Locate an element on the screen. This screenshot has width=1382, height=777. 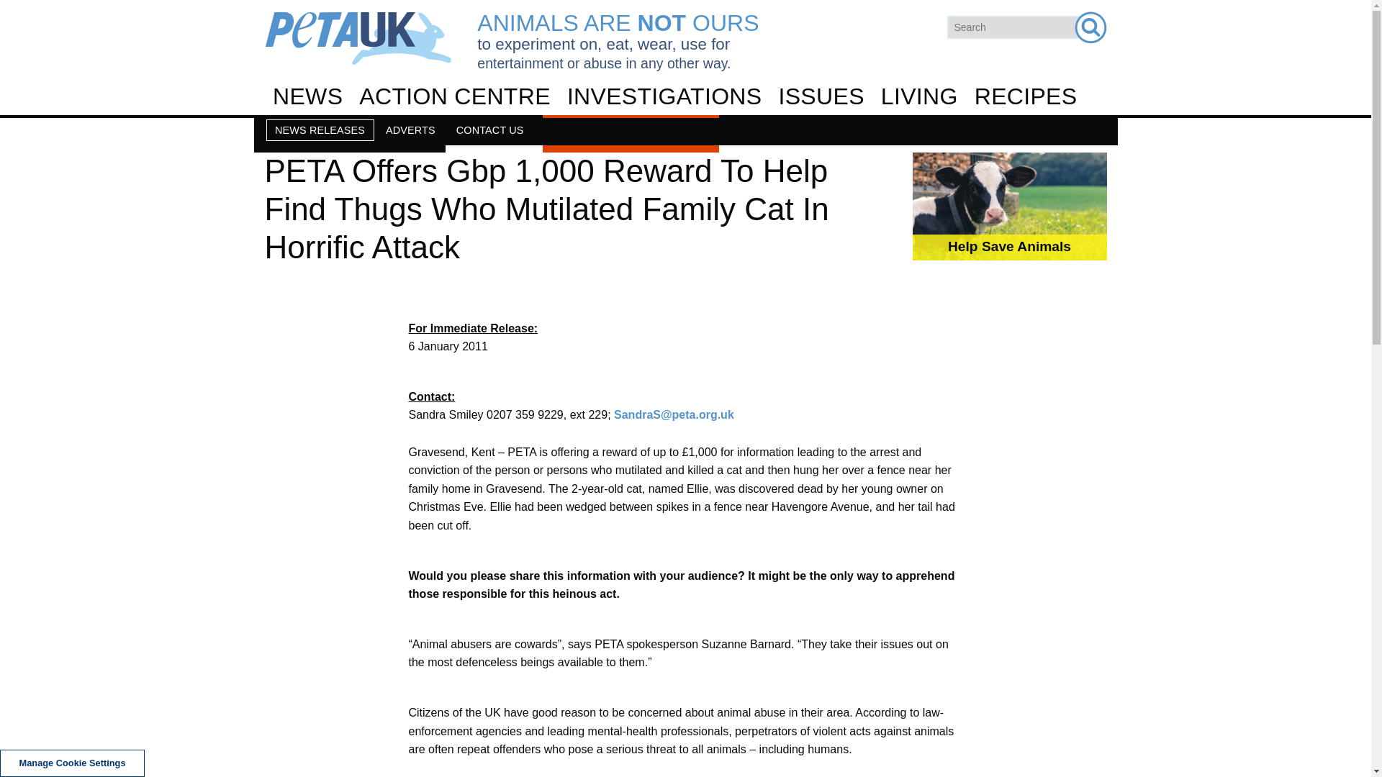
ACTIVIST RESOURCES is located at coordinates (685, 214).